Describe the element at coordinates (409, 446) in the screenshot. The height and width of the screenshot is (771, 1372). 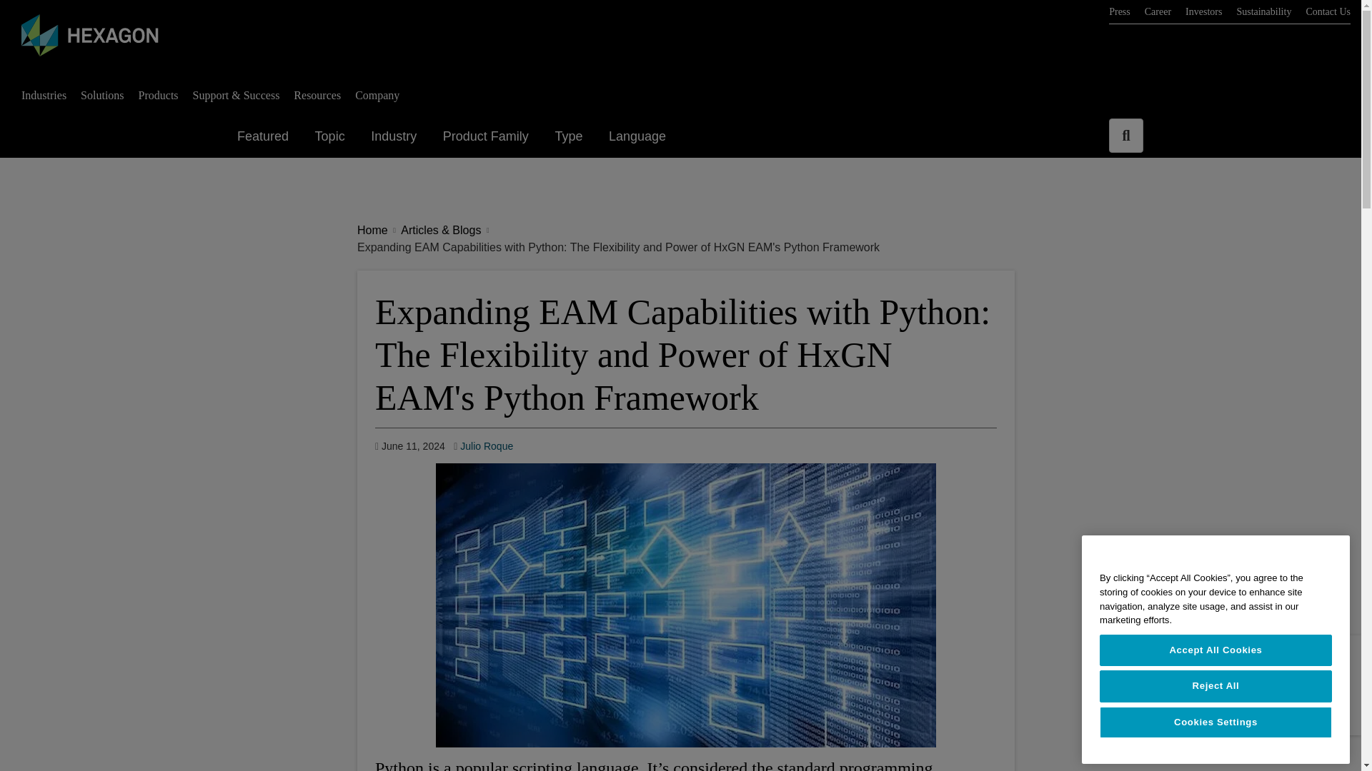
I see `Press` at that location.